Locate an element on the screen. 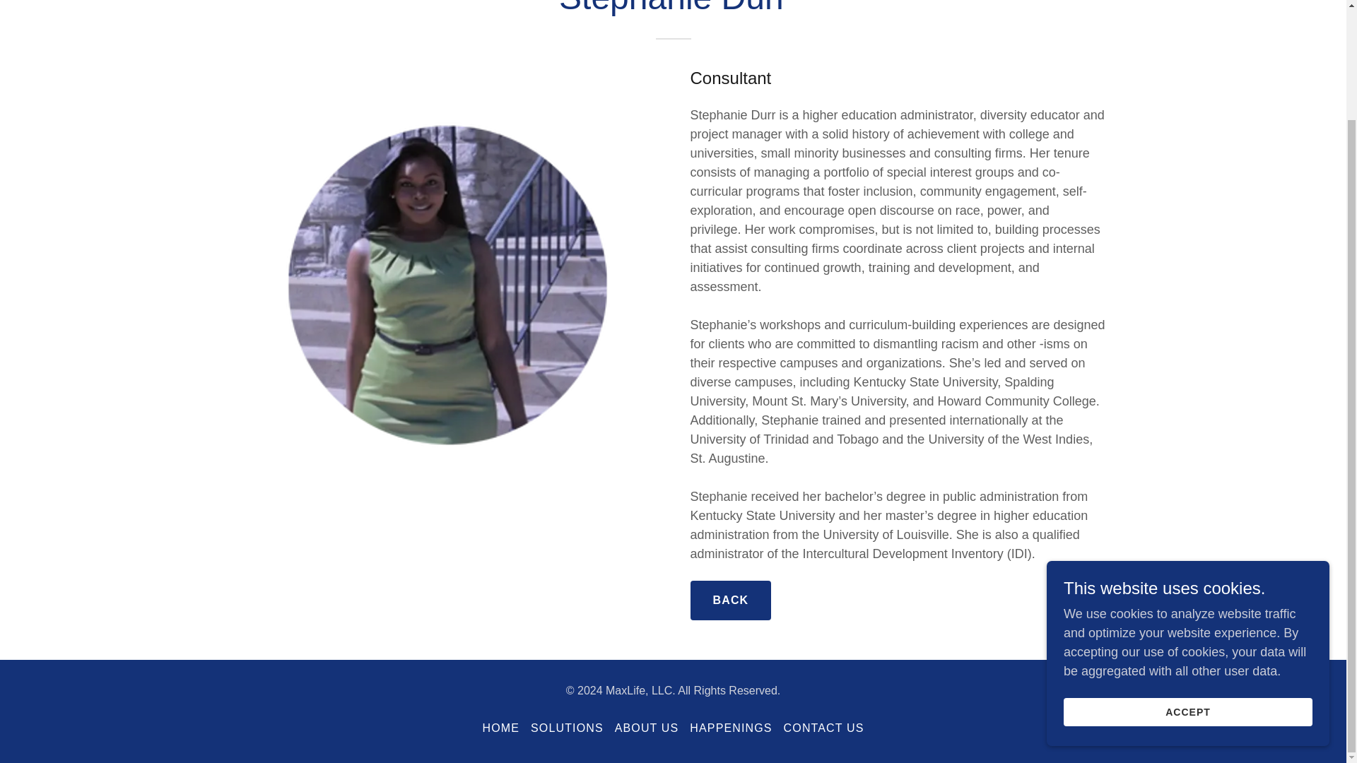 Image resolution: width=1357 pixels, height=763 pixels. ABOUT US is located at coordinates (647, 728).